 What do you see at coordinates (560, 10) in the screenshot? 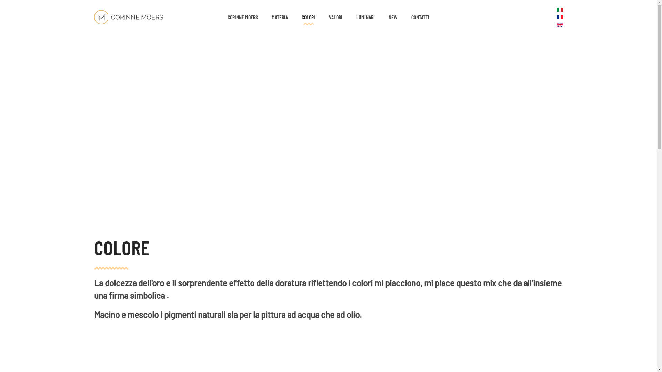
I see `IT` at bounding box center [560, 10].